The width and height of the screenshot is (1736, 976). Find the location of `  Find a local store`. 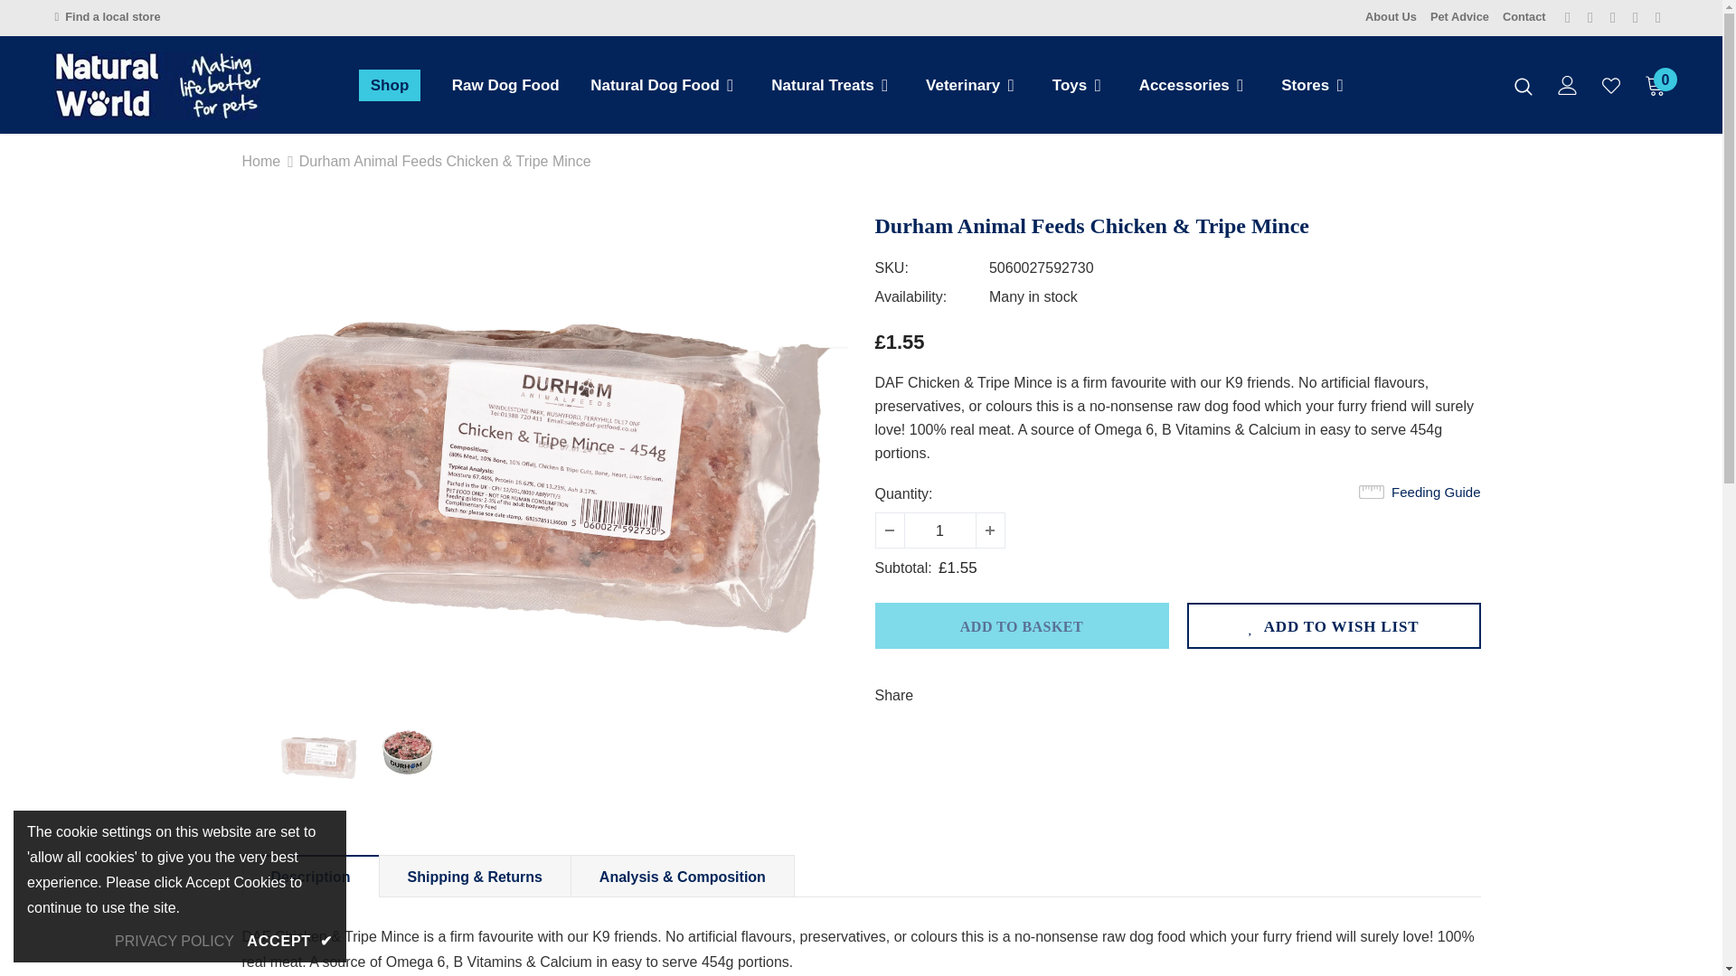

  Find a local store is located at coordinates (107, 16).